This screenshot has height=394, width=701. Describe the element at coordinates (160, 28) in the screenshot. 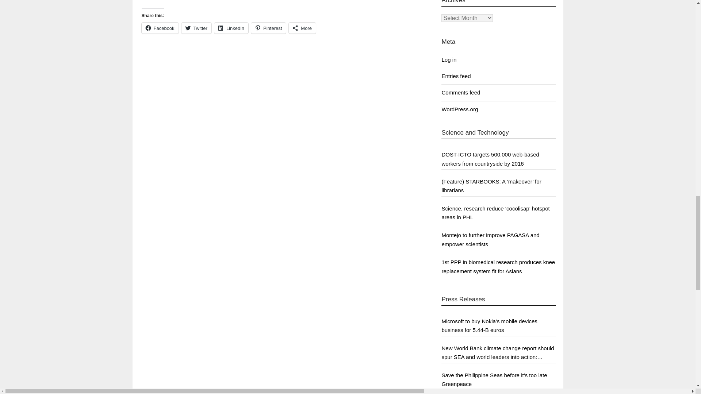

I see `Click to share on Facebook` at that location.